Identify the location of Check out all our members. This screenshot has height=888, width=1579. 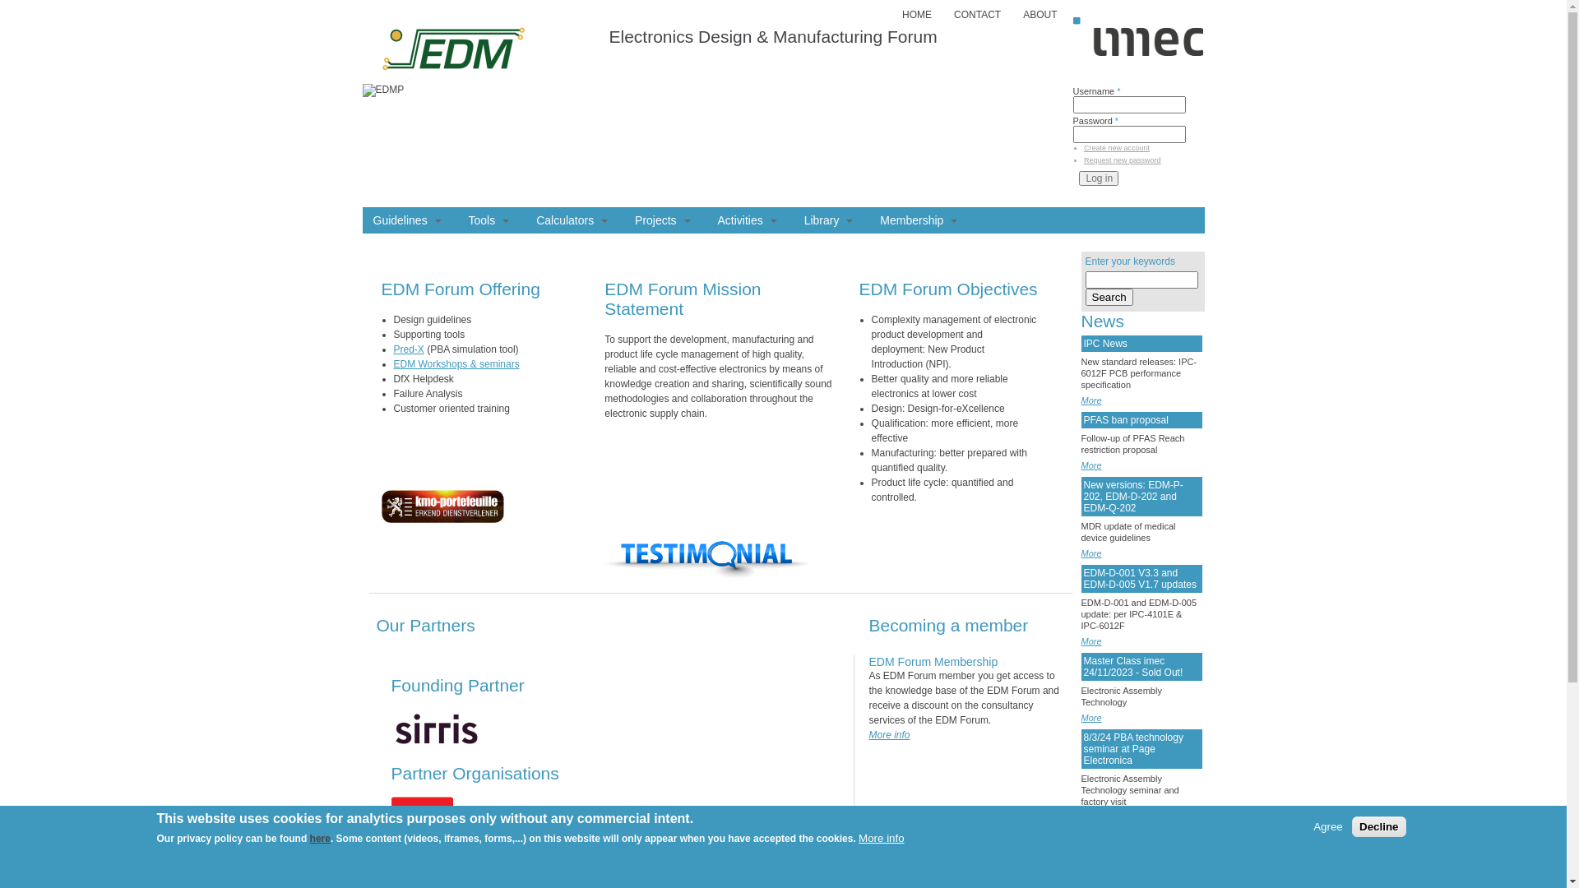
(780, 879).